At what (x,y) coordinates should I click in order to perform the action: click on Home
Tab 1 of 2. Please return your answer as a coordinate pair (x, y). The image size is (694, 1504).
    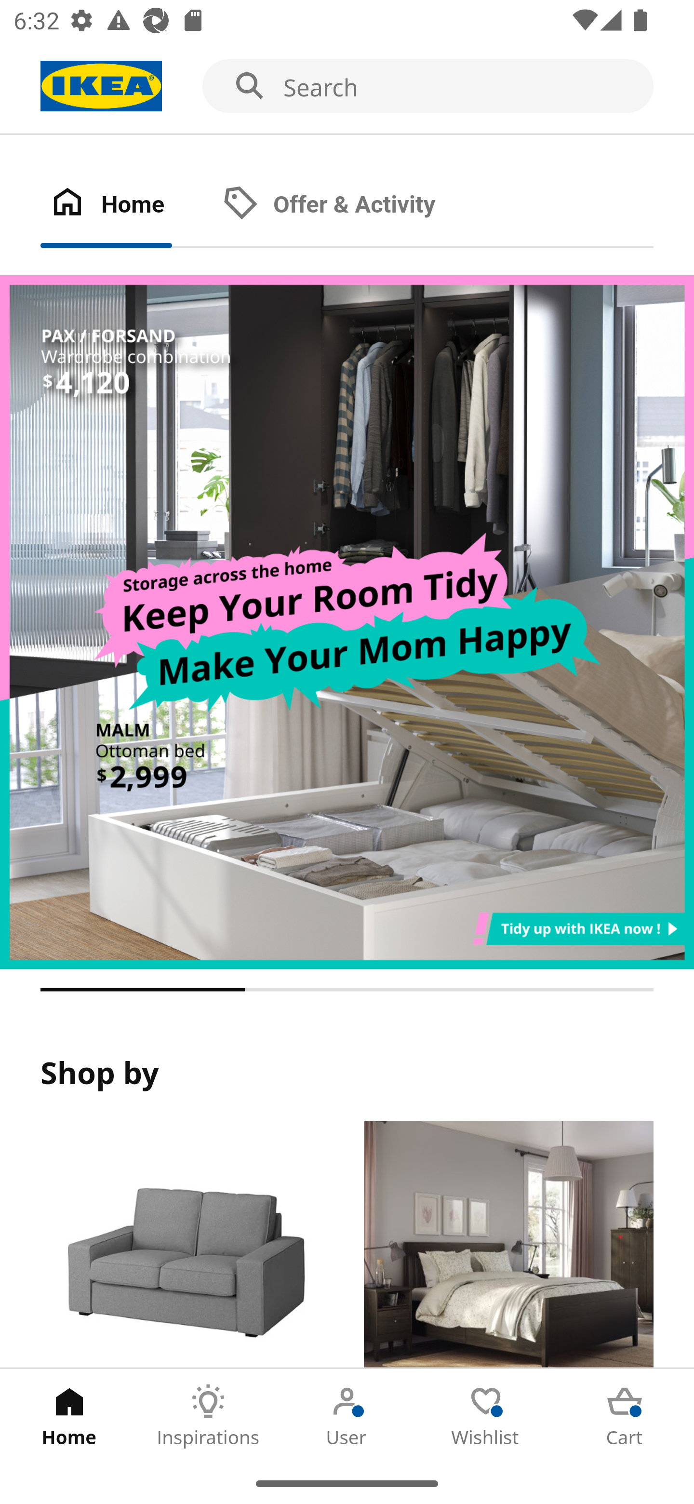
    Looking at the image, I should click on (126, 205).